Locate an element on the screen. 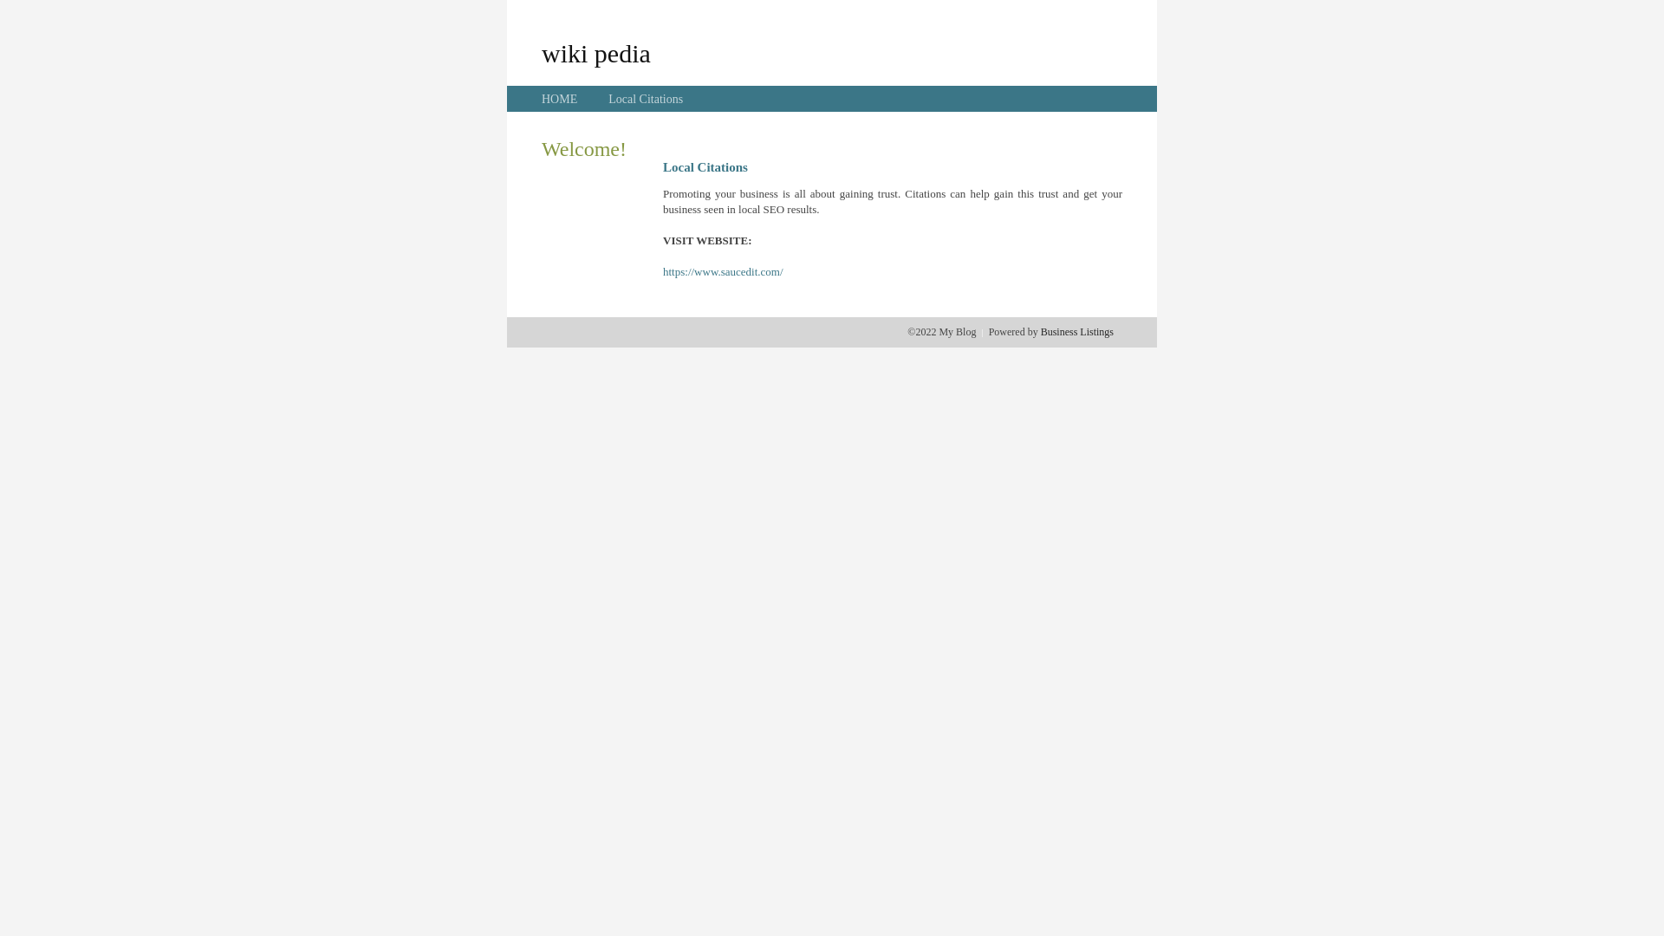 The width and height of the screenshot is (1664, 936). HOME is located at coordinates (560, 99).